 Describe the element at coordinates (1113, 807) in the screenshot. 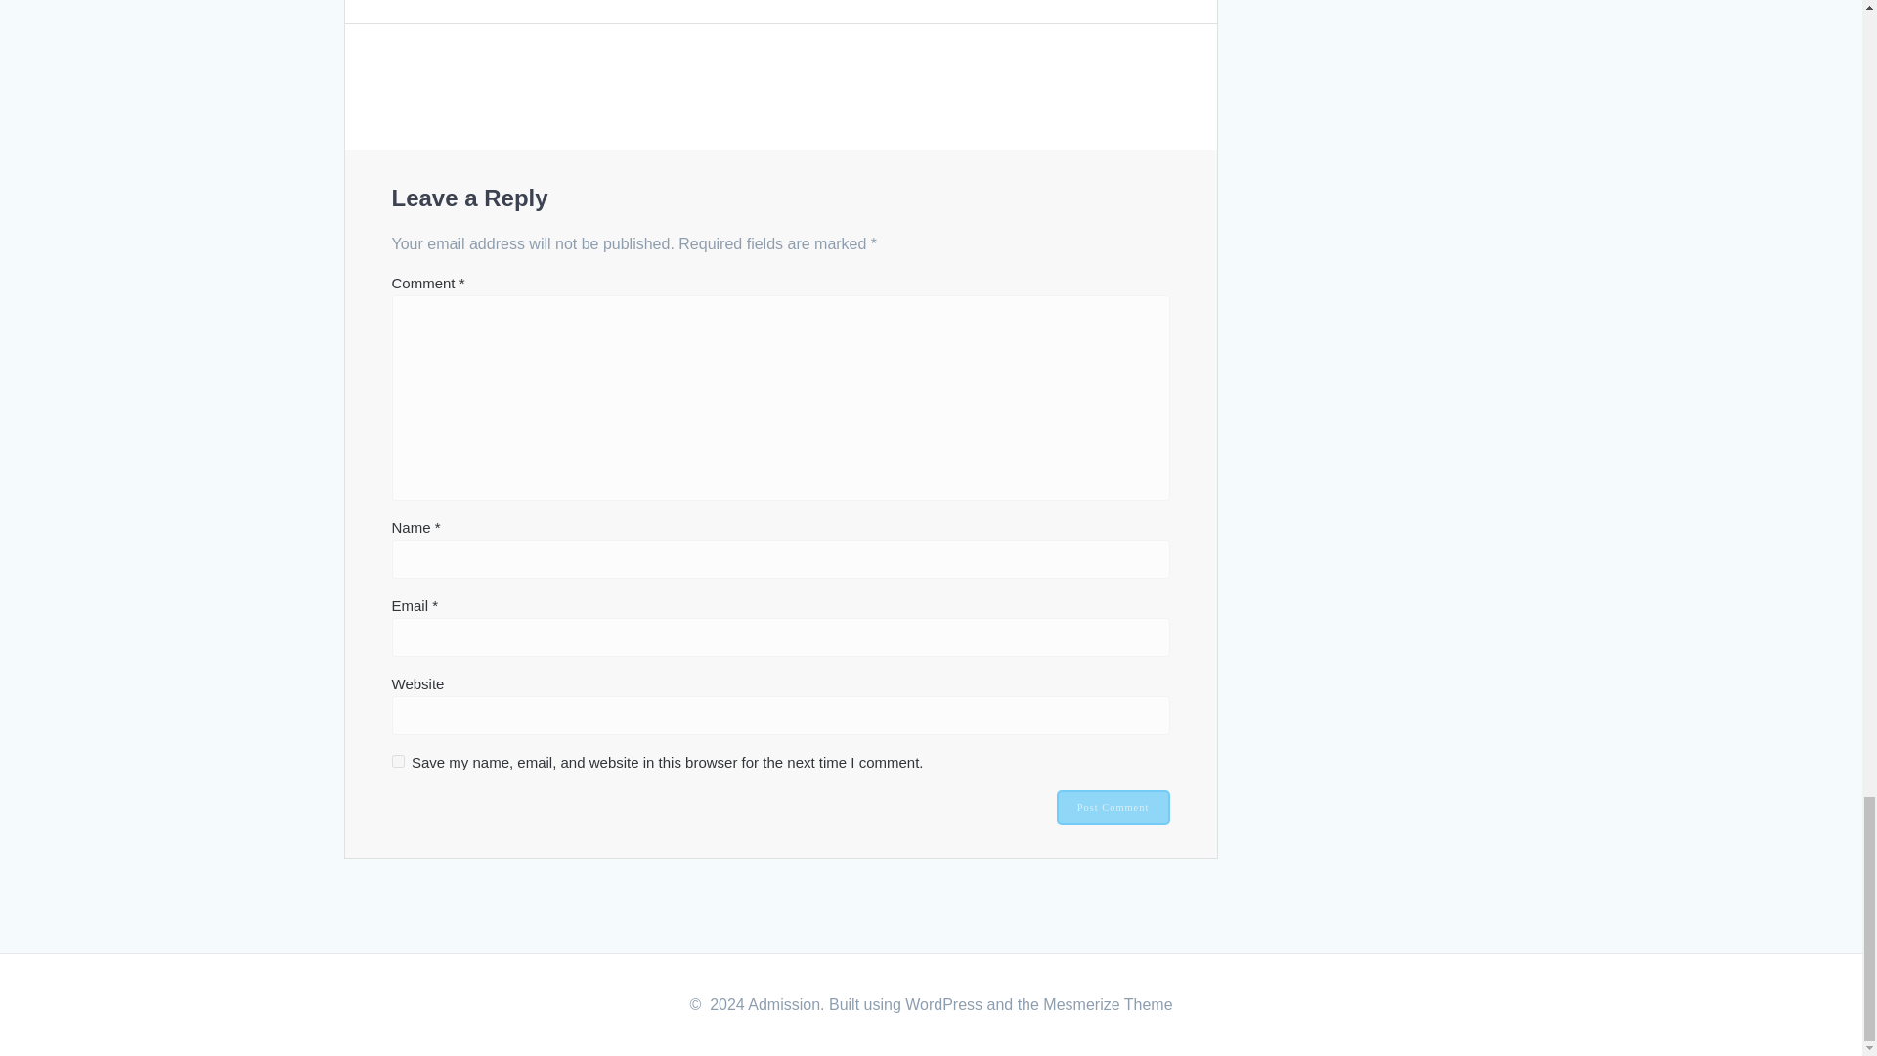

I see `Post Comment` at that location.